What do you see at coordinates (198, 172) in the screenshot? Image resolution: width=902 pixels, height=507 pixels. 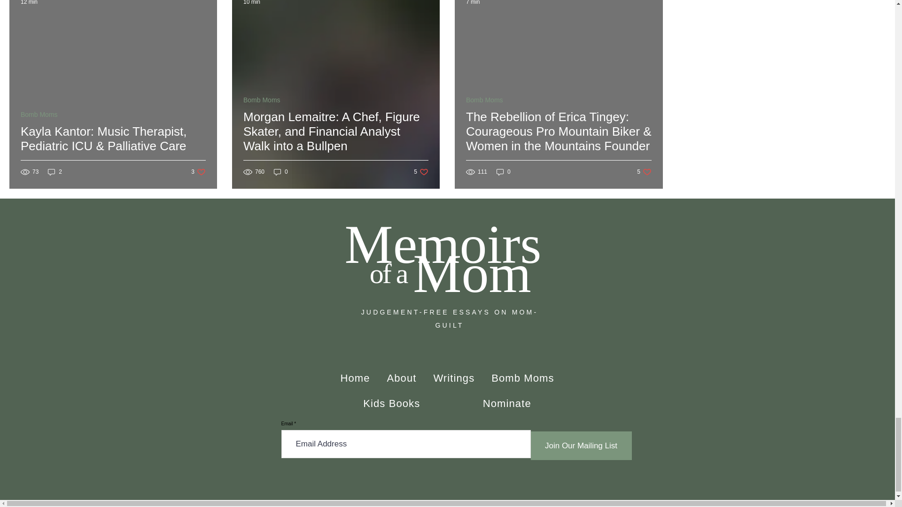 I see `10 min` at bounding box center [198, 172].